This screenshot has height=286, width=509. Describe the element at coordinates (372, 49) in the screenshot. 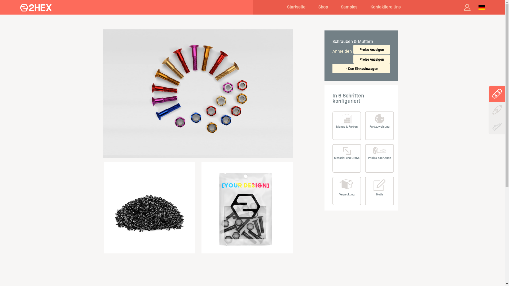

I see `Preise Anzeigen` at that location.